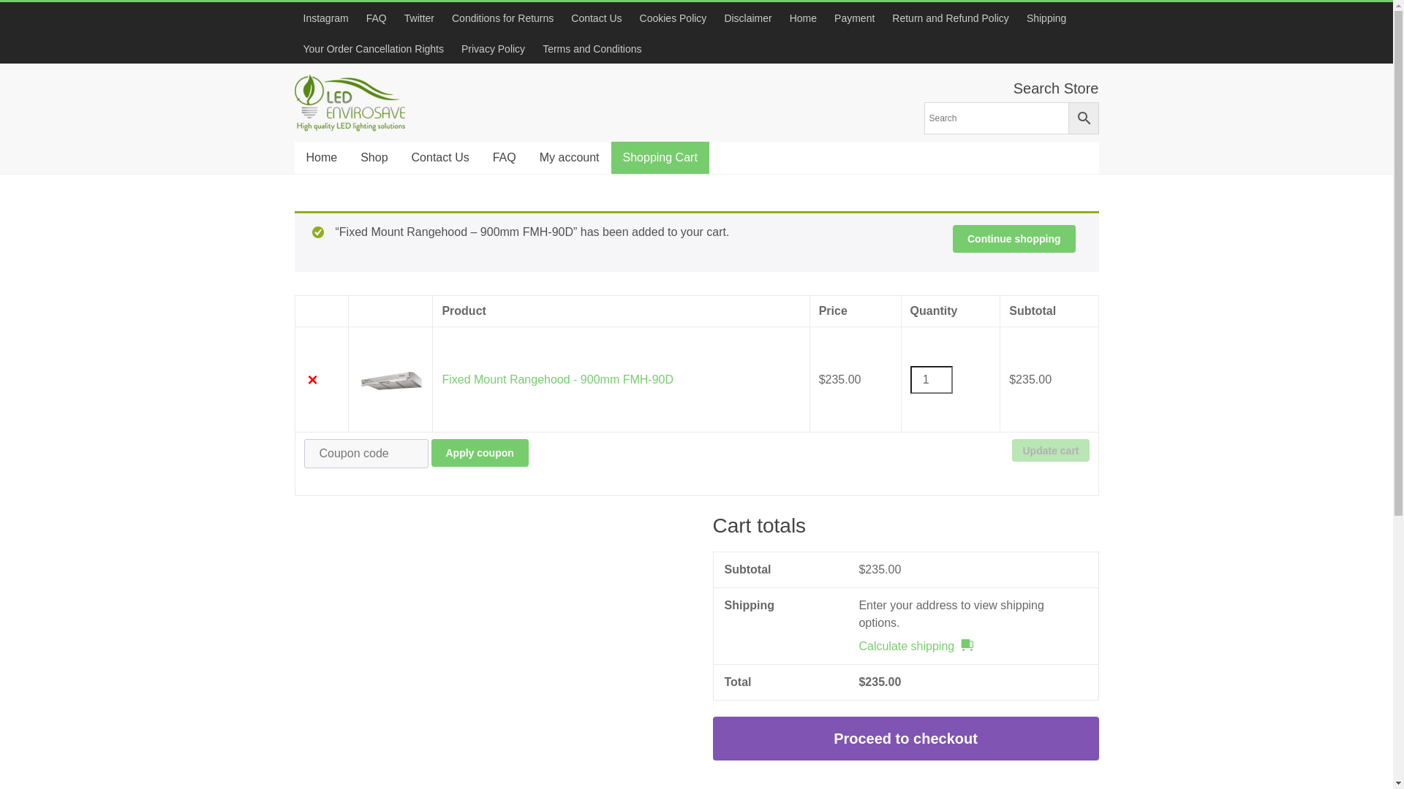  I want to click on Shop, so click(374, 158).